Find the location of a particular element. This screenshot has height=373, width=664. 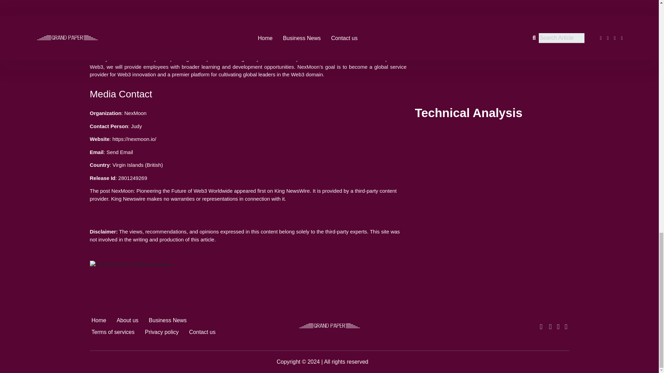

Contact us is located at coordinates (202, 332).